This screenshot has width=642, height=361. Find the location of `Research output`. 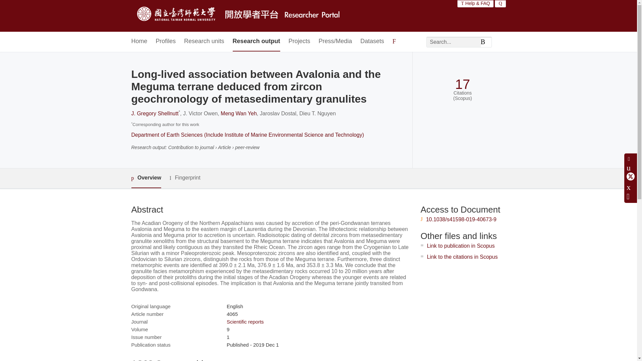

Research output is located at coordinates (256, 41).